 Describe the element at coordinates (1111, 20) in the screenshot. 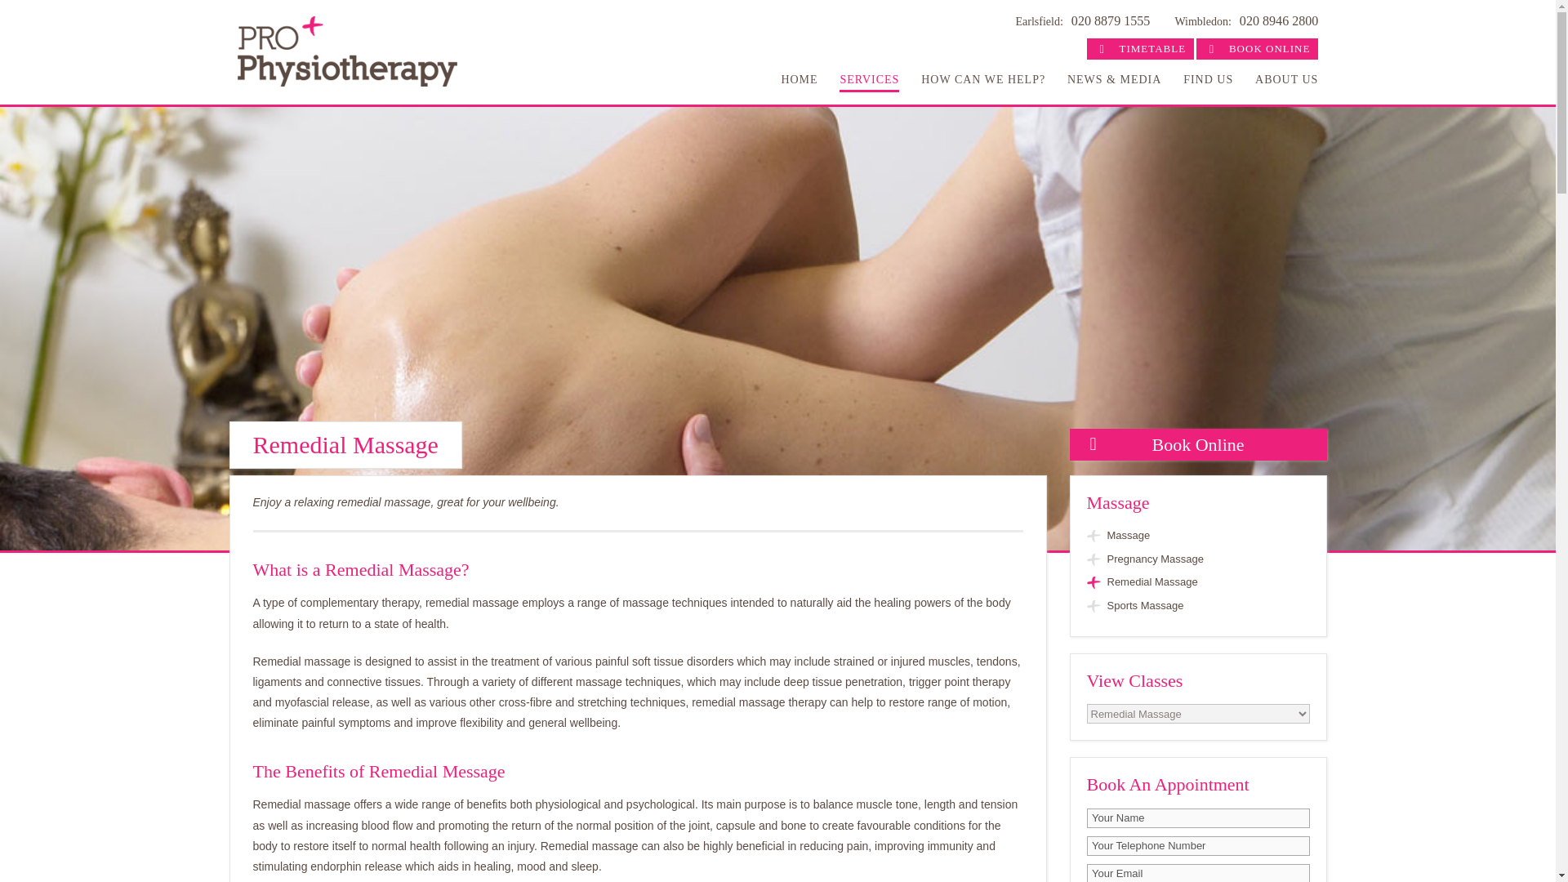

I see `020 8879 1555` at that location.